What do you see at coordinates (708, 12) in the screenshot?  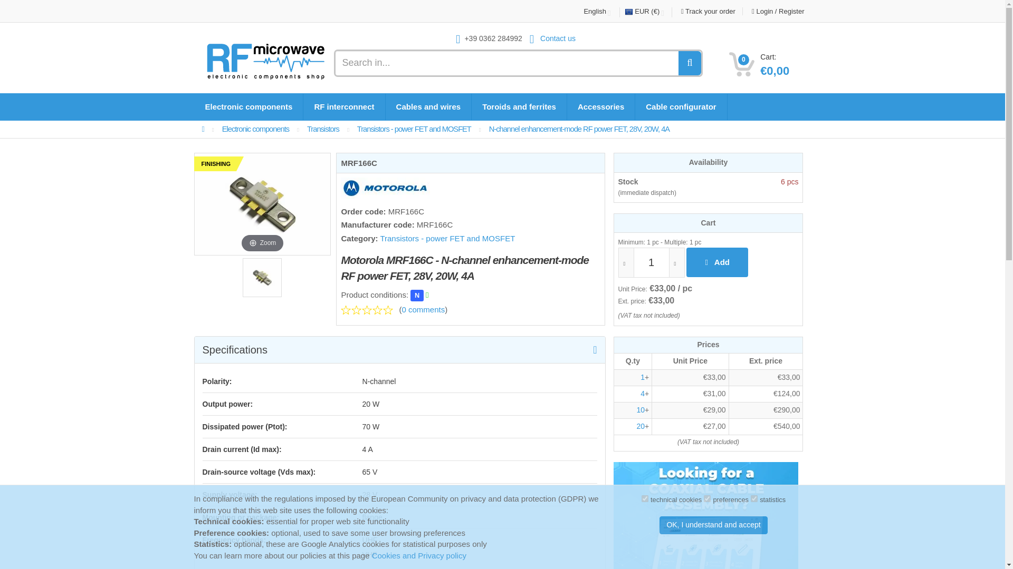 I see `Track your order` at bounding box center [708, 12].